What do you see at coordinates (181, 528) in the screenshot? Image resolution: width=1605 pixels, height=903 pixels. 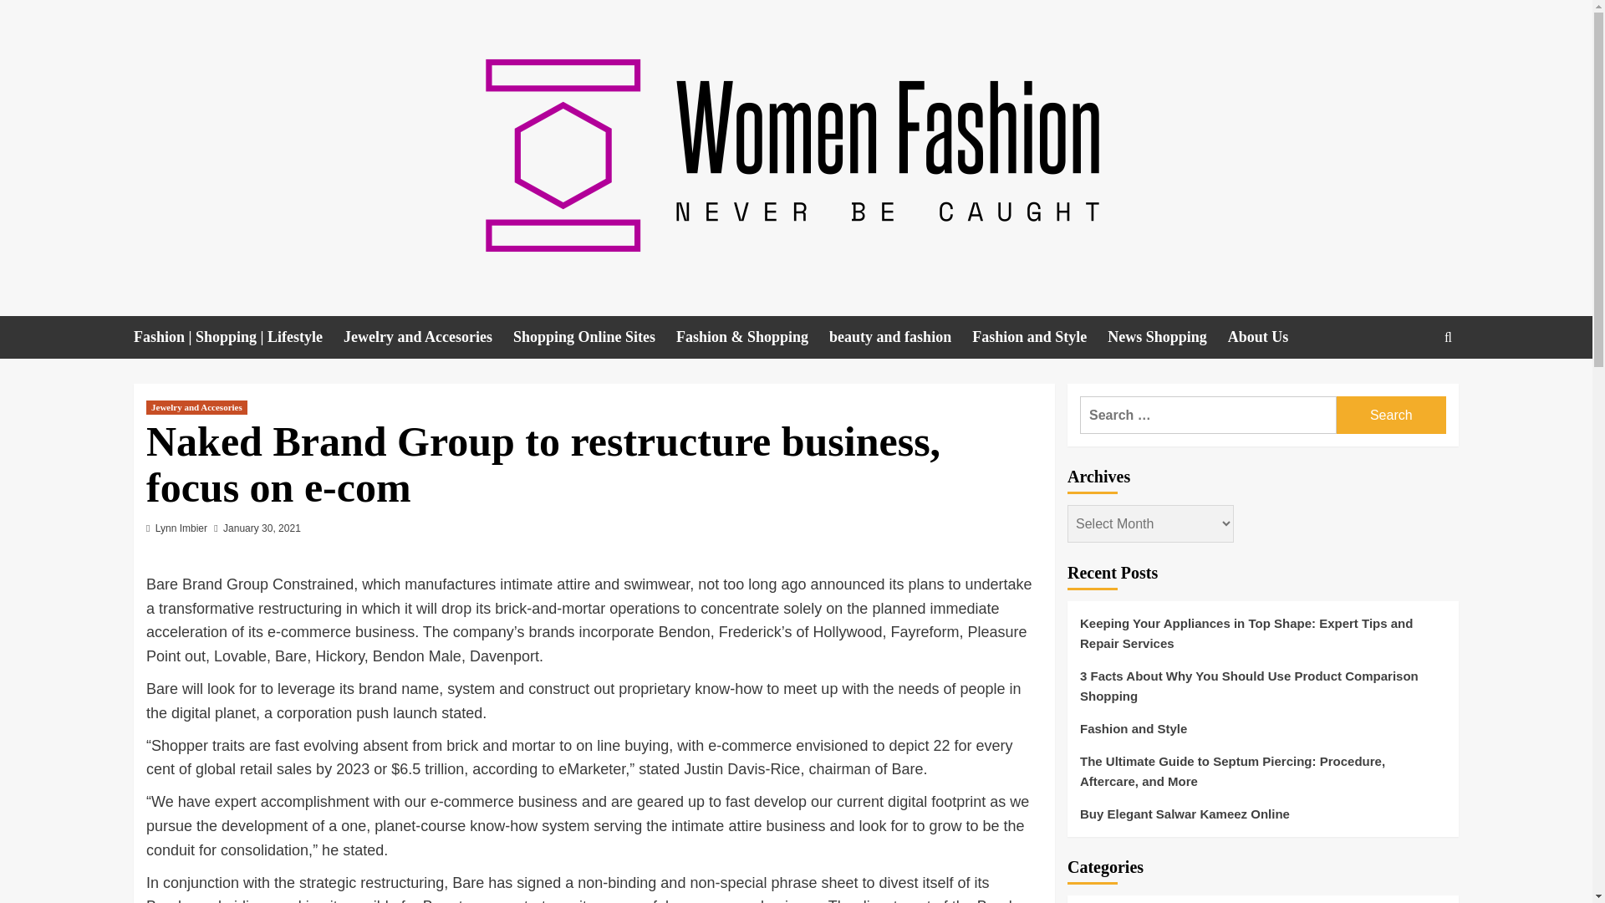 I see `Lynn Imbier` at bounding box center [181, 528].